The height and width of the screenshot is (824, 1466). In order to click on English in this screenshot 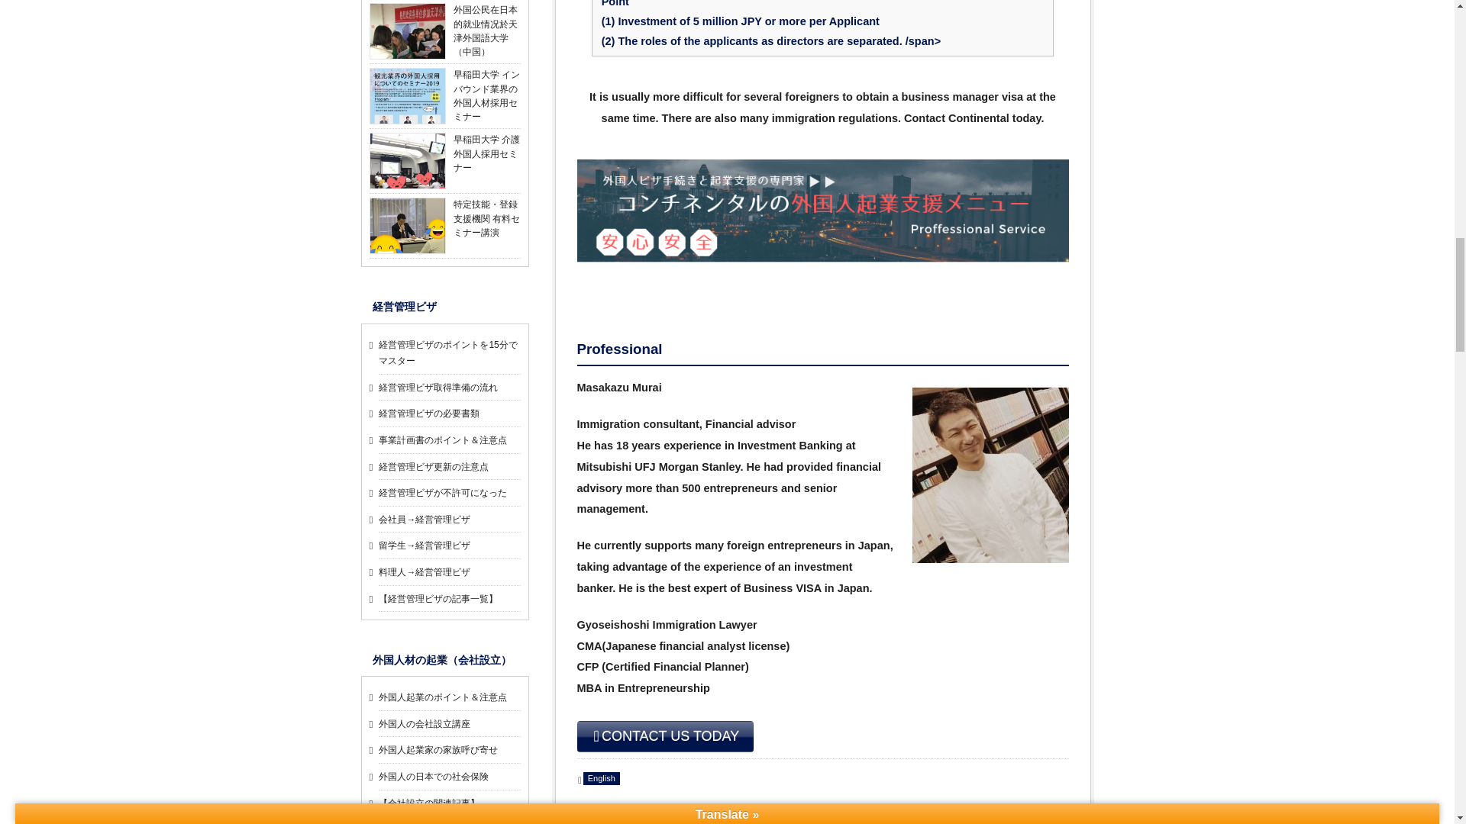, I will do `click(602, 778)`.